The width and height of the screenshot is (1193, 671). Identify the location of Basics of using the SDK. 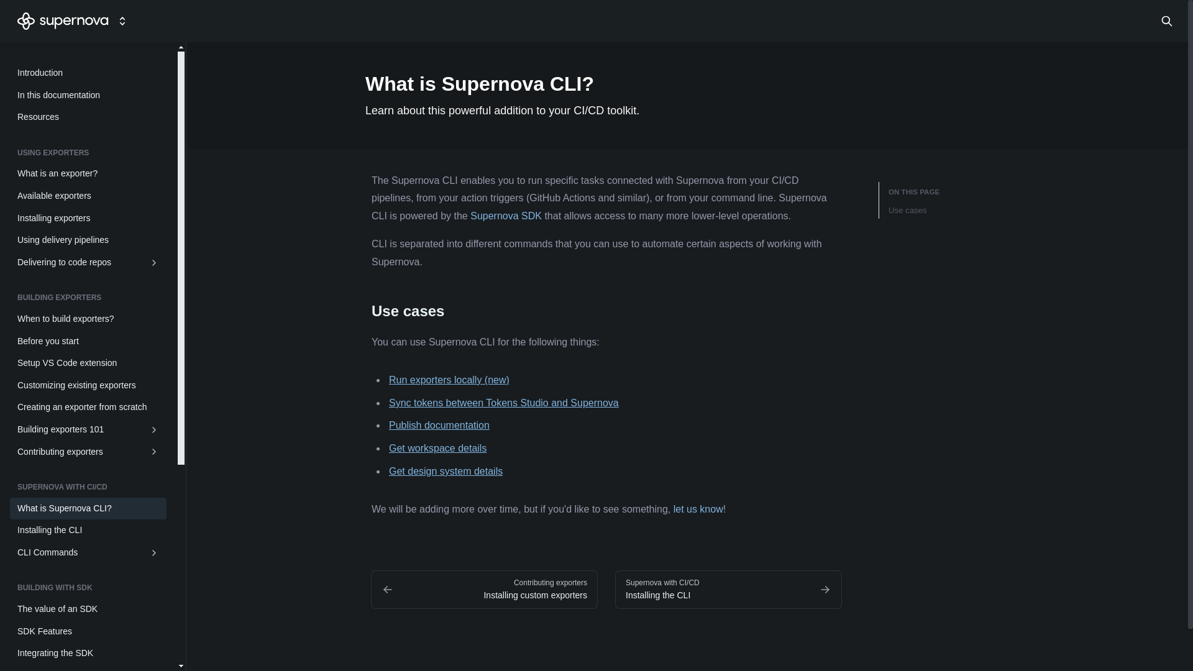
(88, 668).